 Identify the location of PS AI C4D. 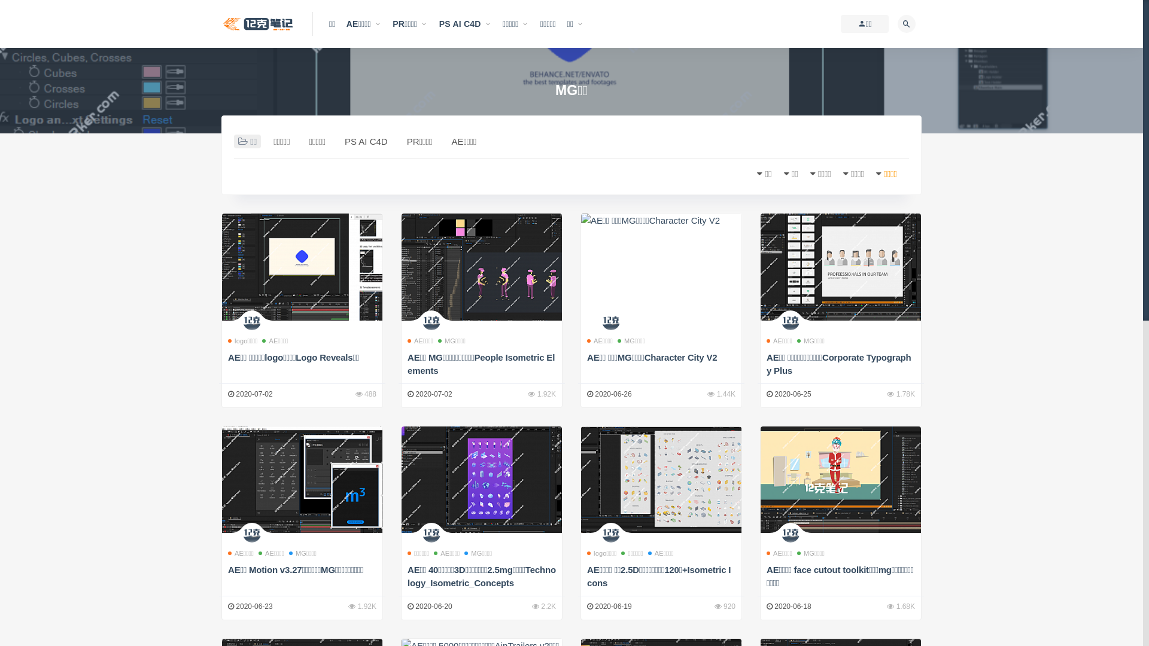
(366, 142).